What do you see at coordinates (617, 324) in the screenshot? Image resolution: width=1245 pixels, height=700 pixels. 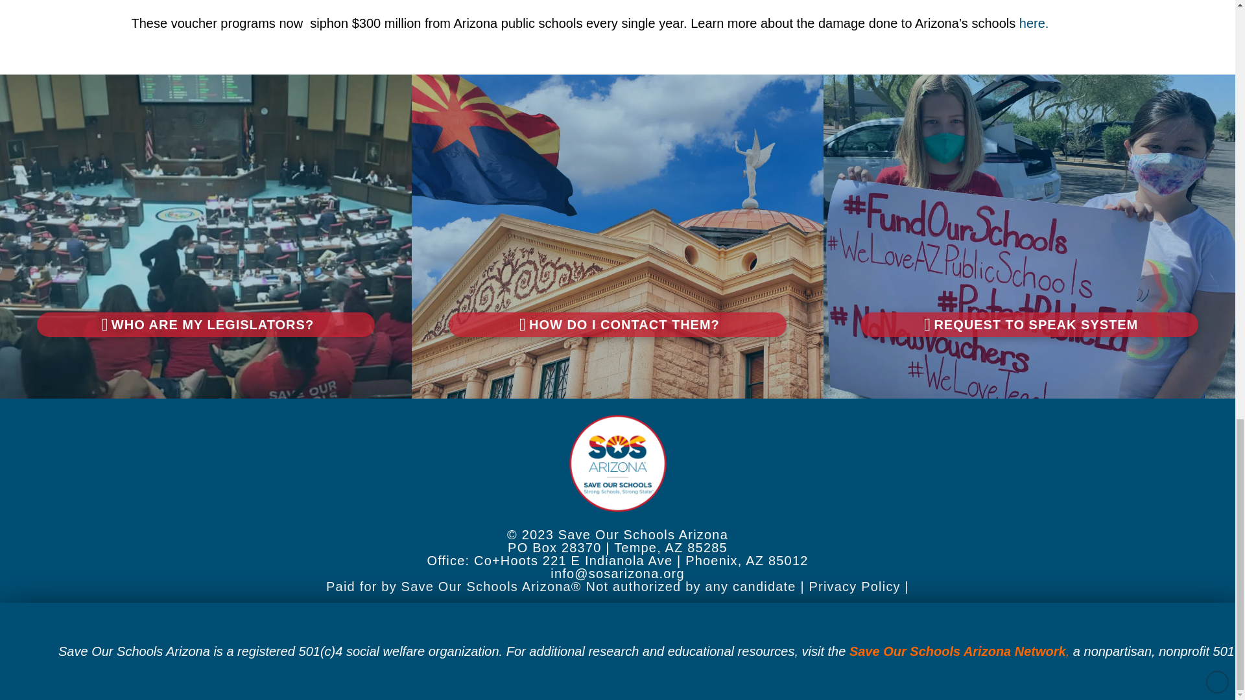 I see `HOW DO I CONTACT THEM?` at bounding box center [617, 324].